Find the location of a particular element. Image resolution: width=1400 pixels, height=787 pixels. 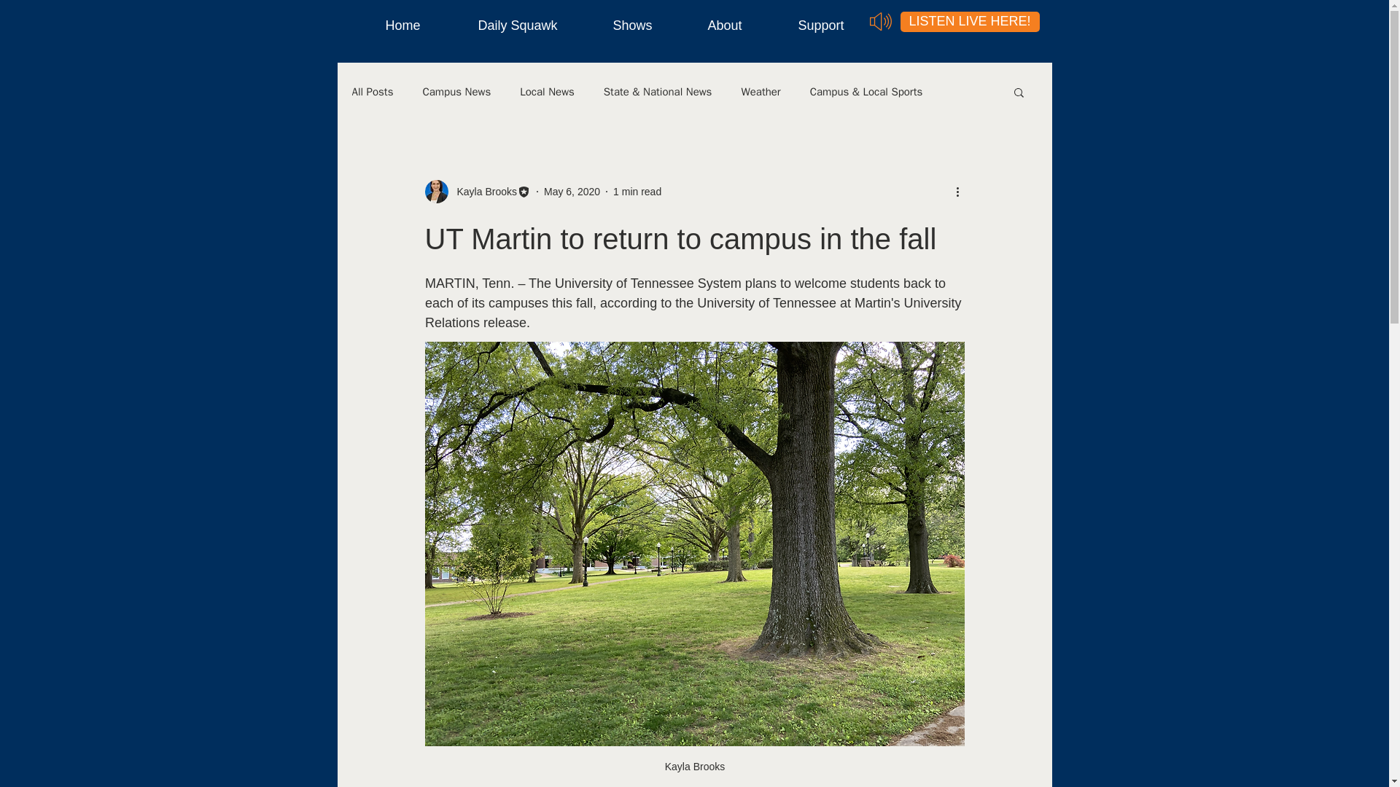

LISTEN LIVE HERE! is located at coordinates (969, 22).